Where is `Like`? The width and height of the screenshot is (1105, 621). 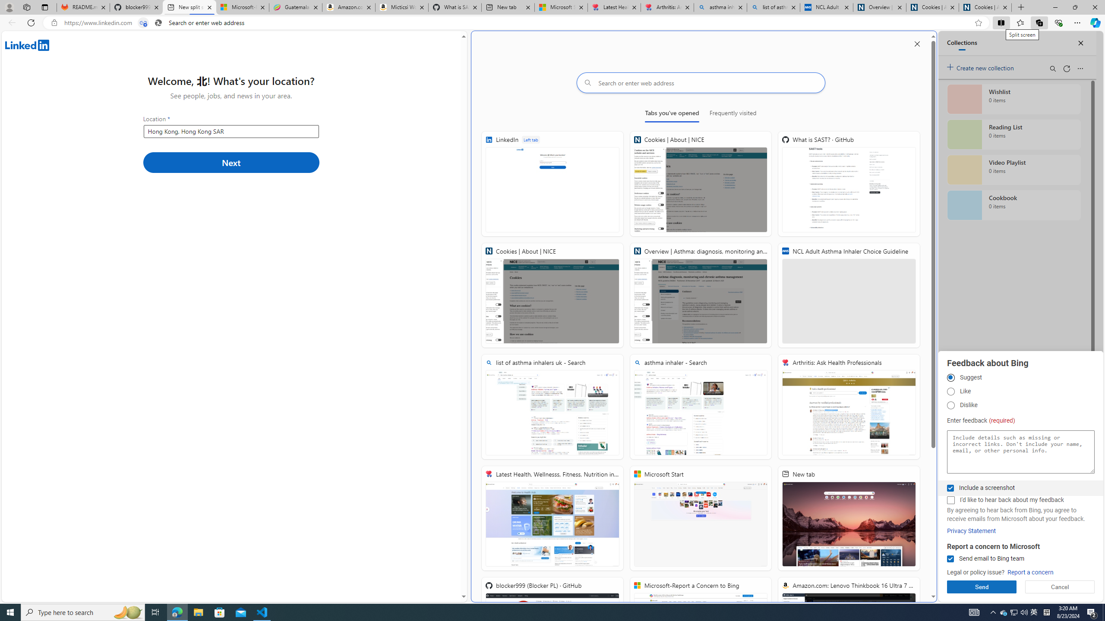 Like is located at coordinates (950, 392).